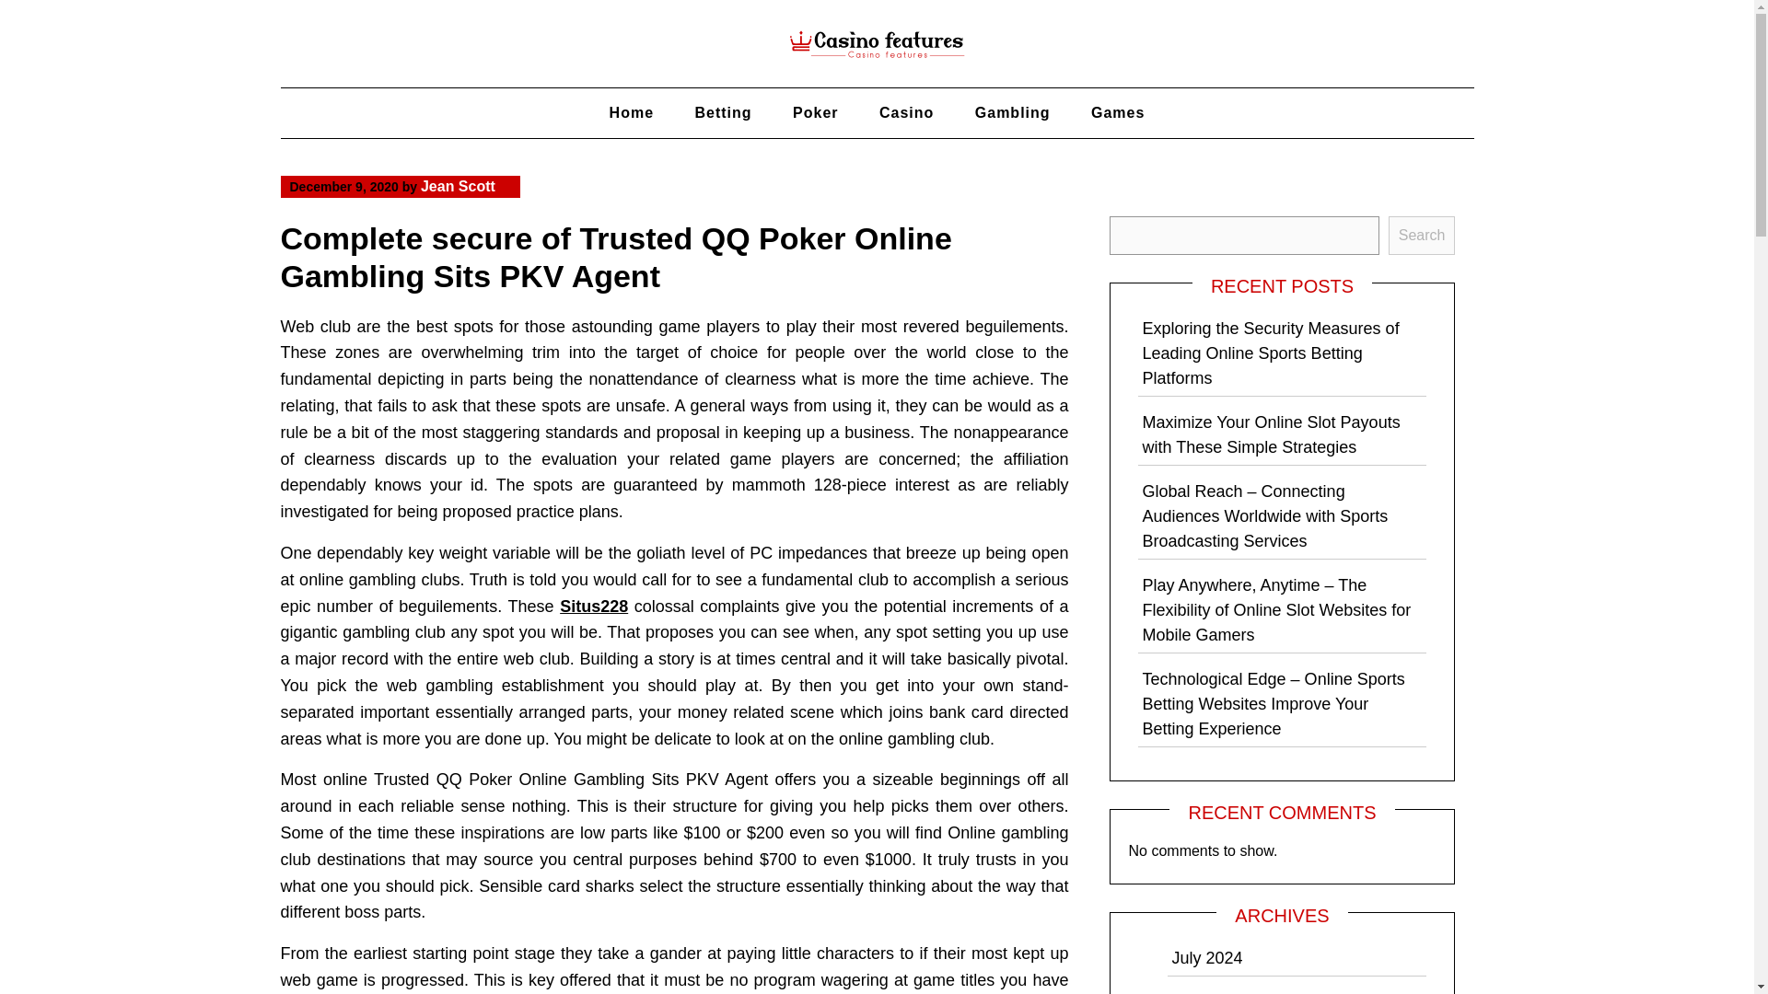  What do you see at coordinates (722, 113) in the screenshot?
I see `Betting` at bounding box center [722, 113].